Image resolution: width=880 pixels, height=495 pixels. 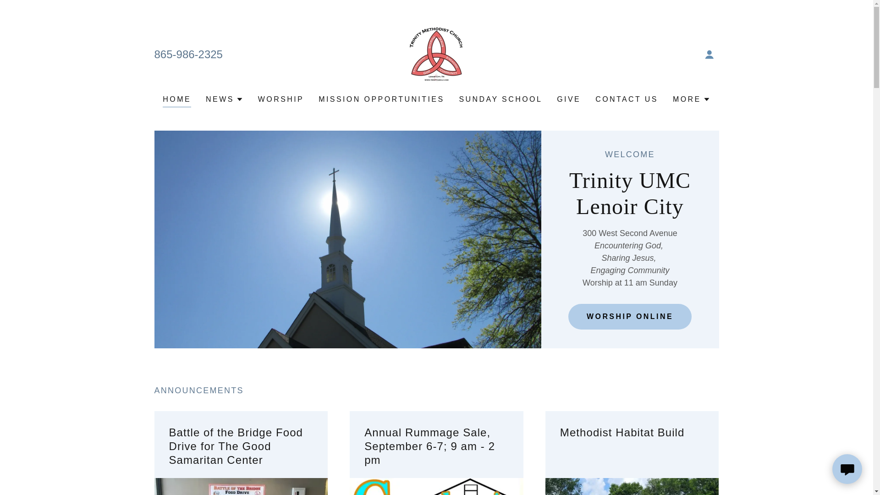 What do you see at coordinates (501, 99) in the screenshot?
I see `SUNDAY SCHOOL` at bounding box center [501, 99].